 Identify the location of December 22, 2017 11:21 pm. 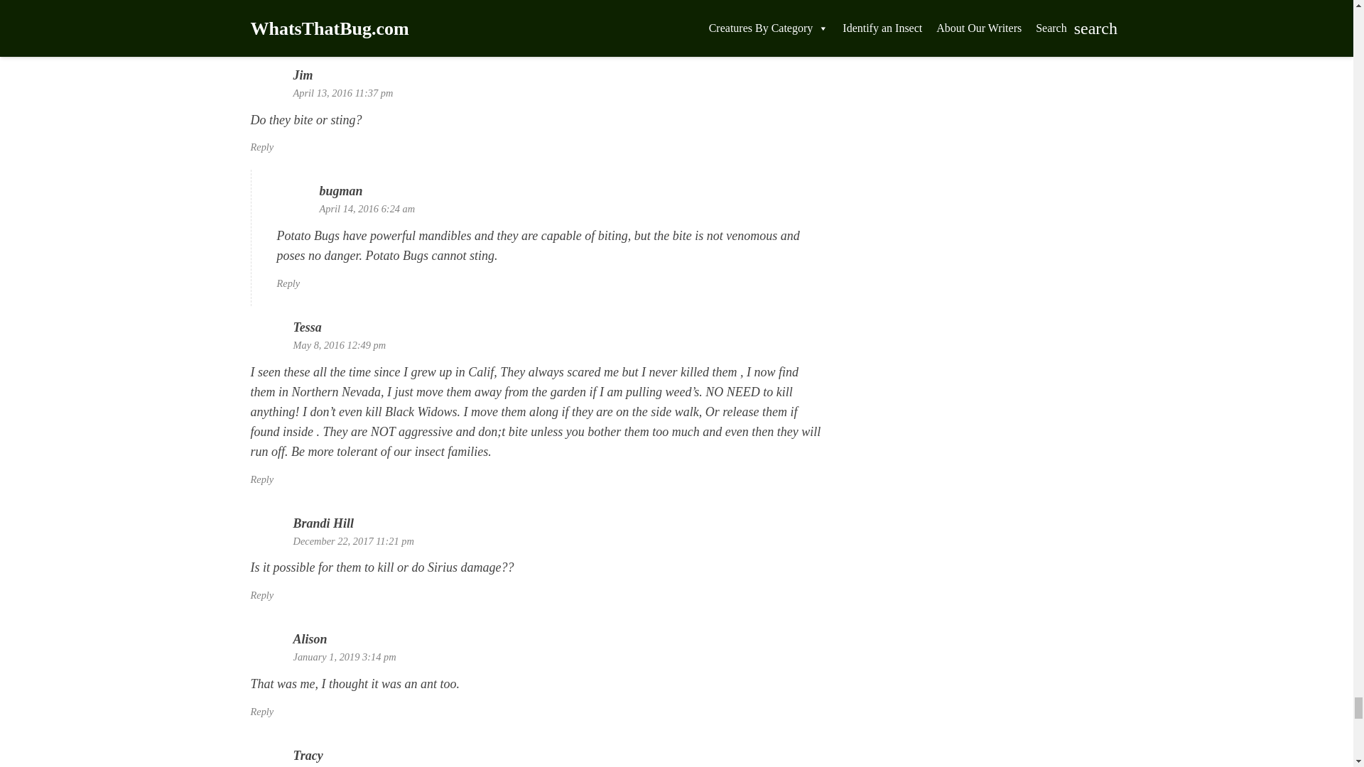
(352, 541).